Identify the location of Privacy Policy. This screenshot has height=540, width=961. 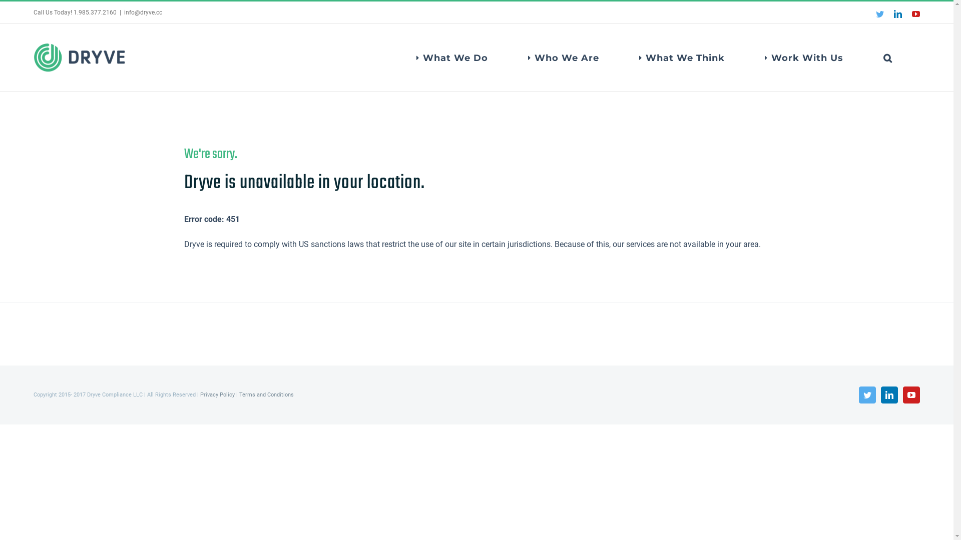
(217, 395).